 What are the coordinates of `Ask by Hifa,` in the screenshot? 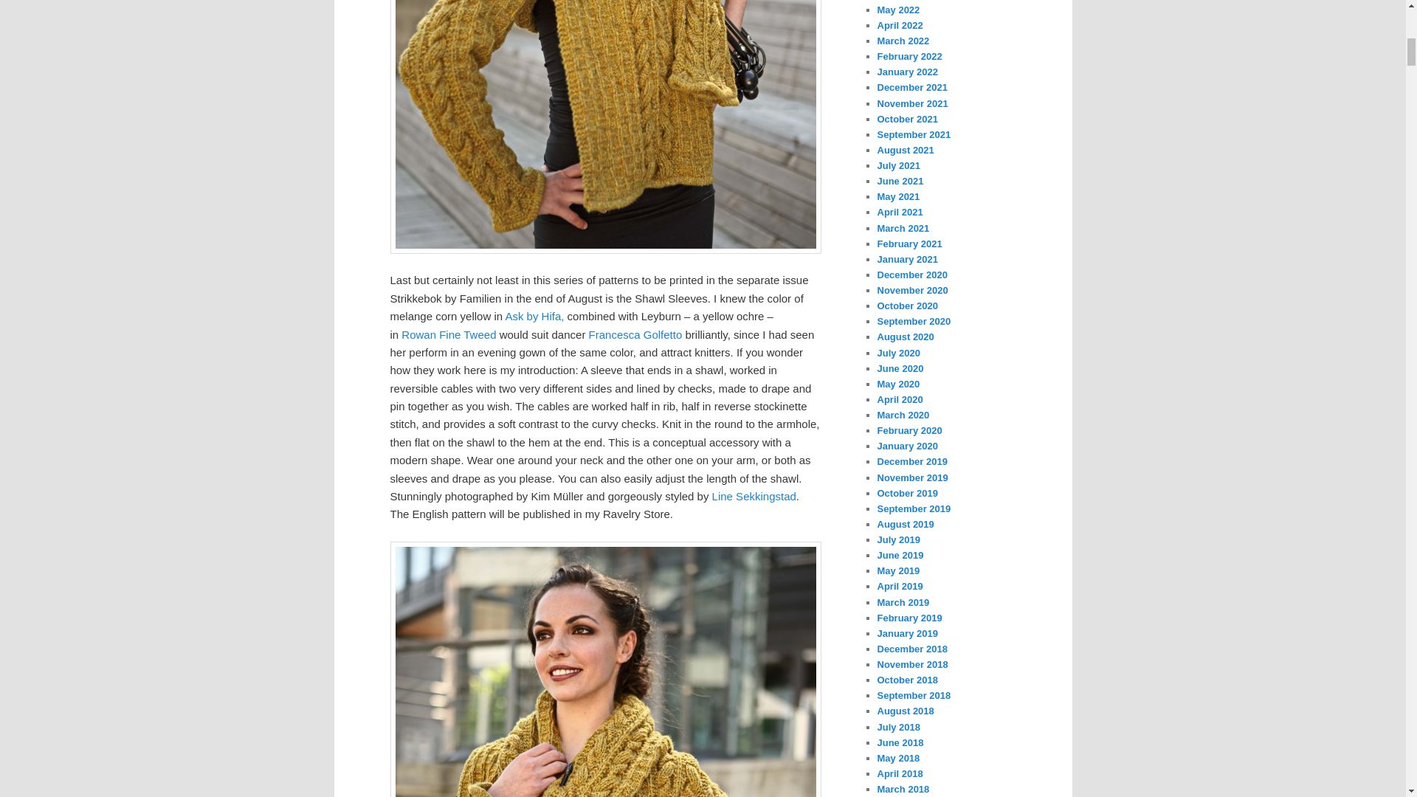 It's located at (534, 316).